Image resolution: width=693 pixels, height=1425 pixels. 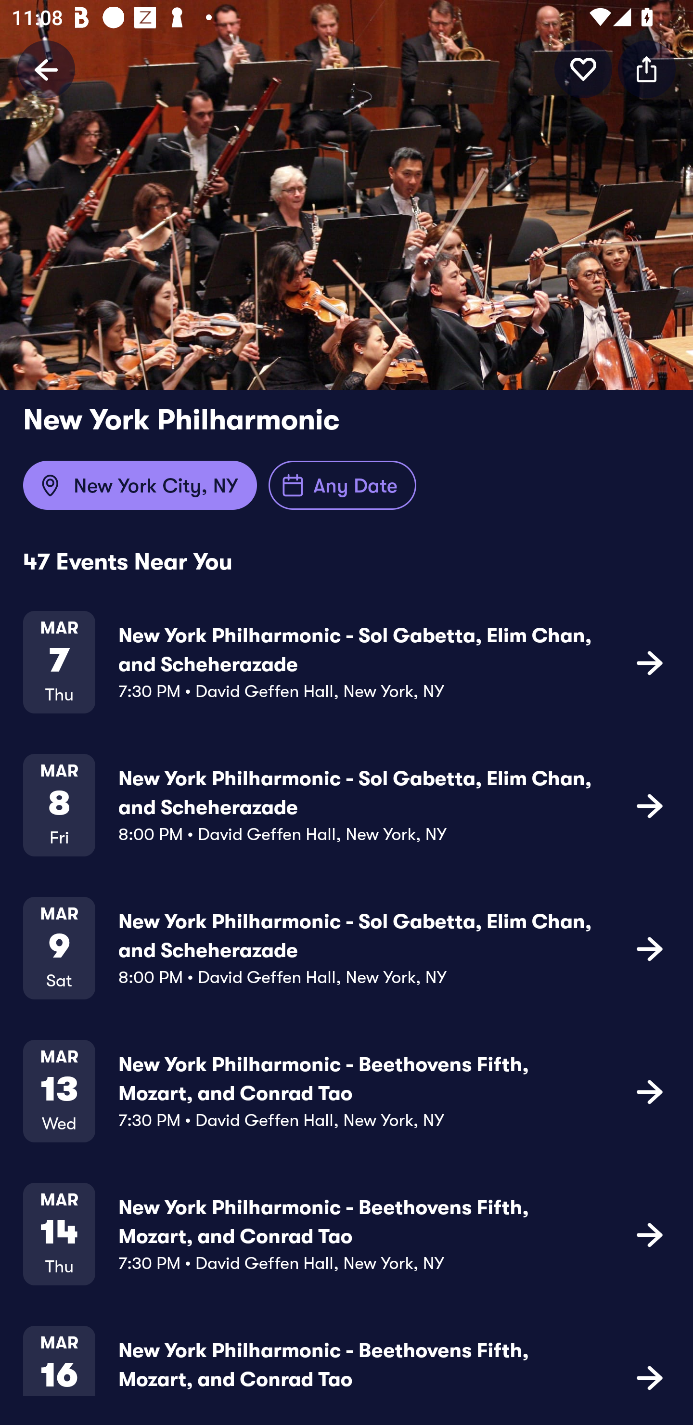 I want to click on icon button, so click(x=650, y=948).